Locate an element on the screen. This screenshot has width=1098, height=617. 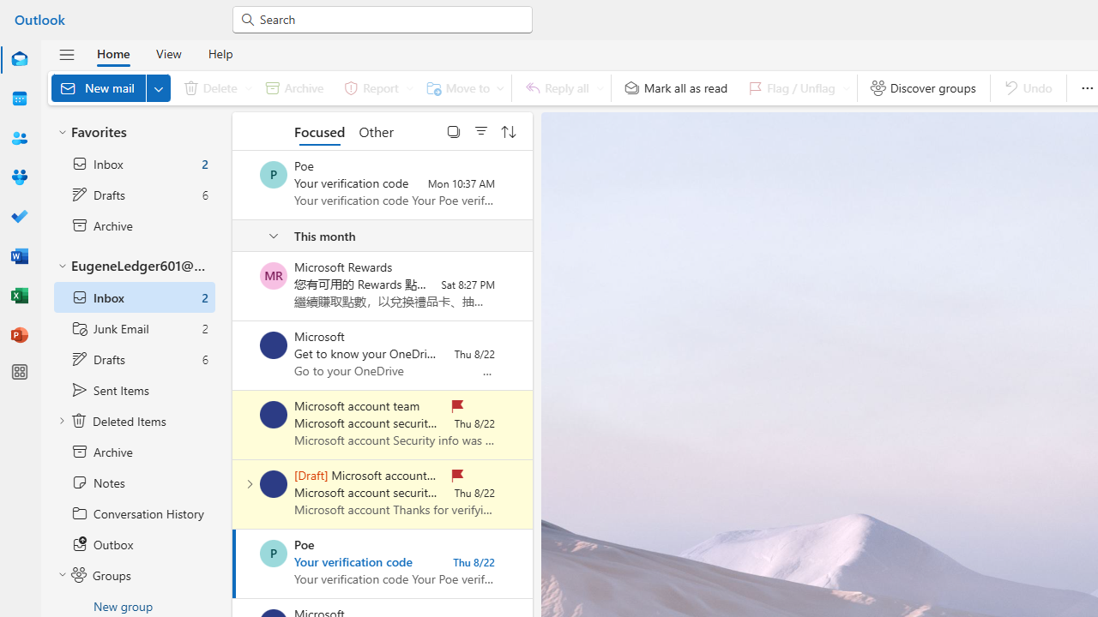
Move to is located at coordinates (462, 87).